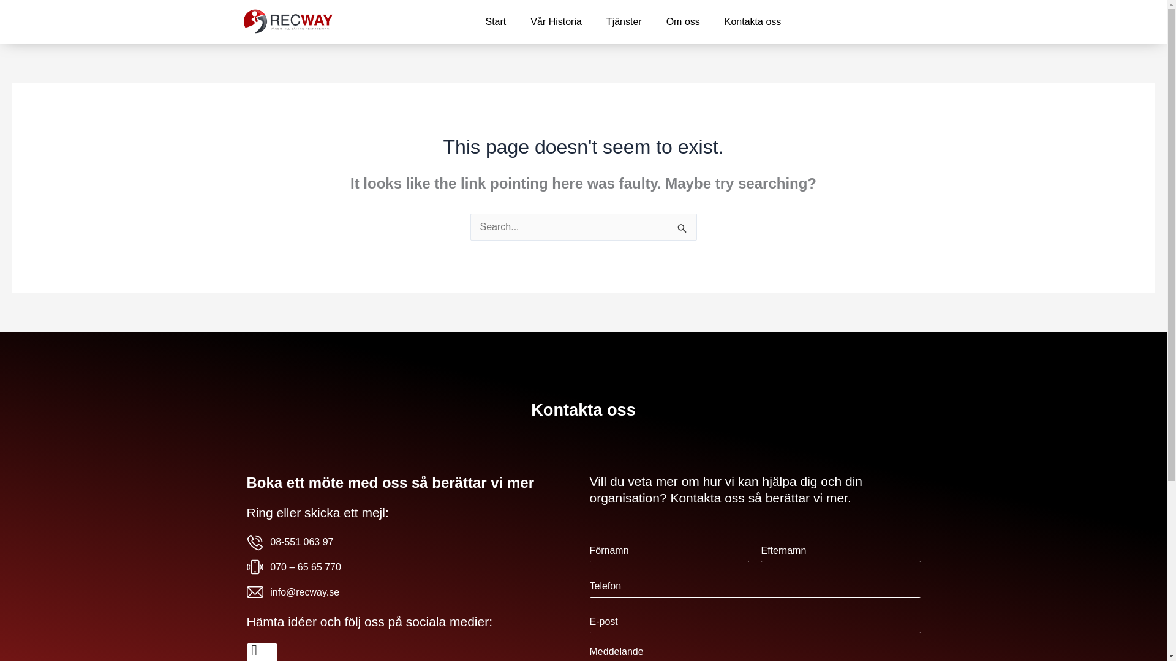 The height and width of the screenshot is (661, 1176). I want to click on 08-551 063 97, so click(412, 542).